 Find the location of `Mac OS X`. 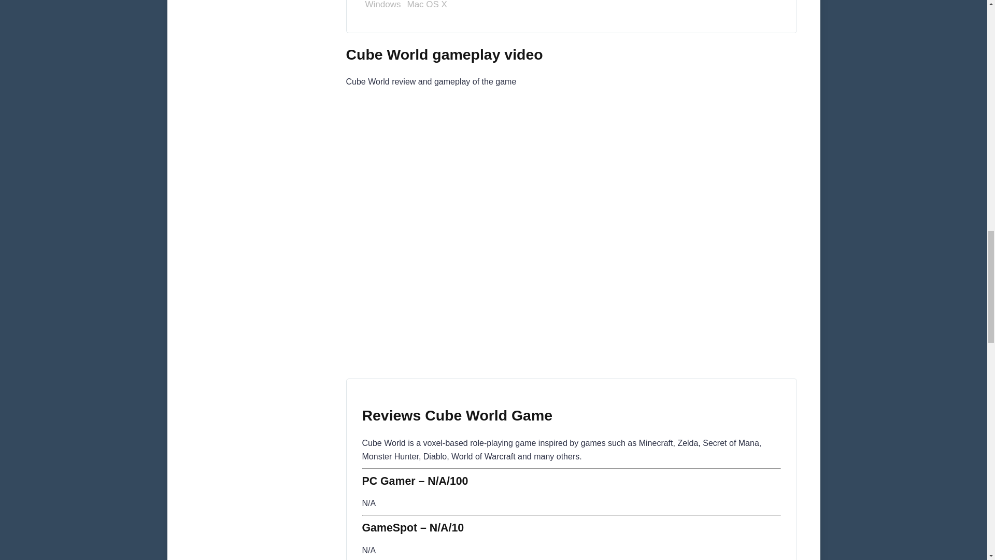

Mac OS X is located at coordinates (427, 8).